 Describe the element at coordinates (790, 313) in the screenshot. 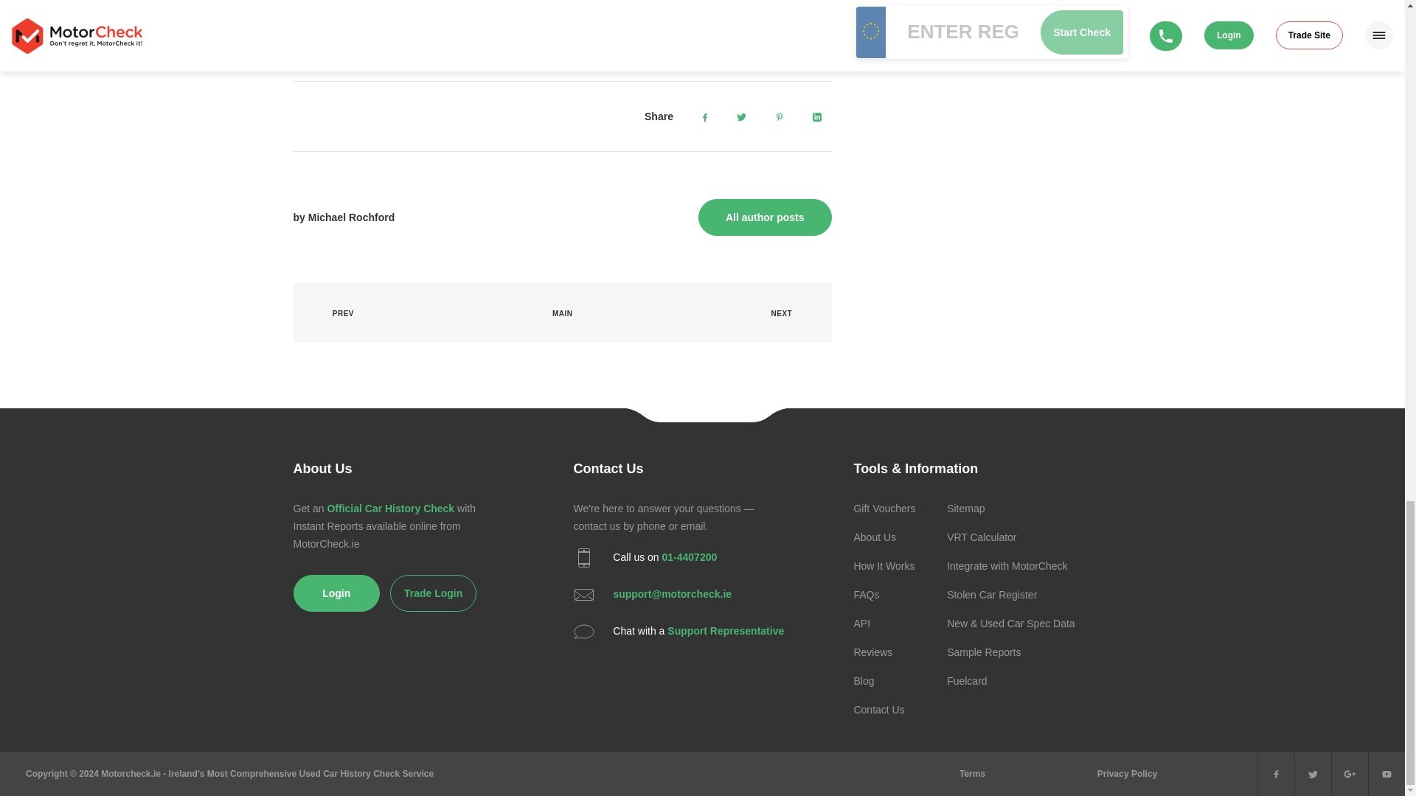

I see `NEXT` at that location.